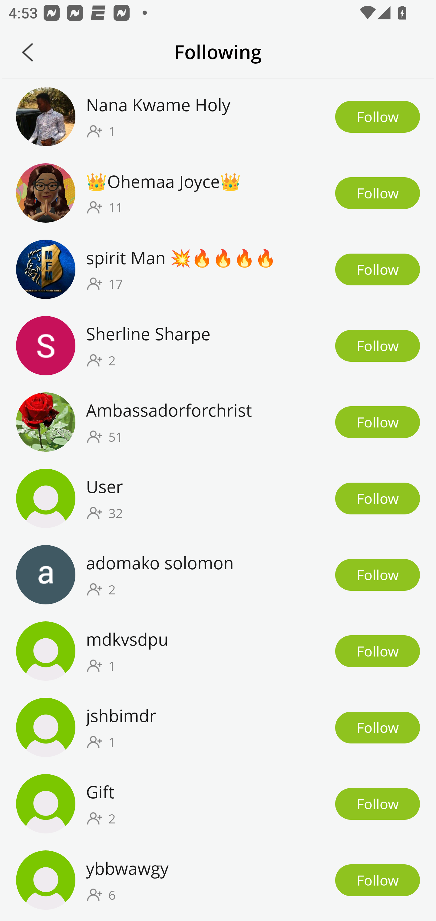 This screenshot has height=921, width=436. What do you see at coordinates (377, 117) in the screenshot?
I see `Follow` at bounding box center [377, 117].